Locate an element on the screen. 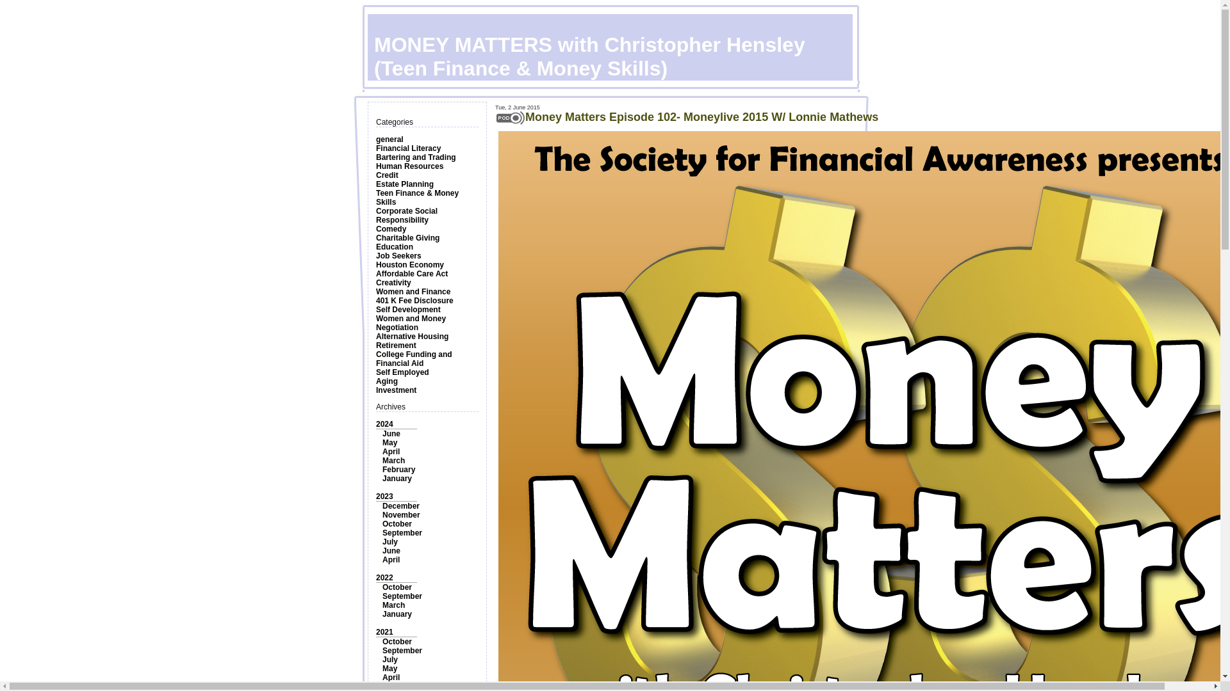 The width and height of the screenshot is (1230, 691). Self Development is located at coordinates (408, 310).